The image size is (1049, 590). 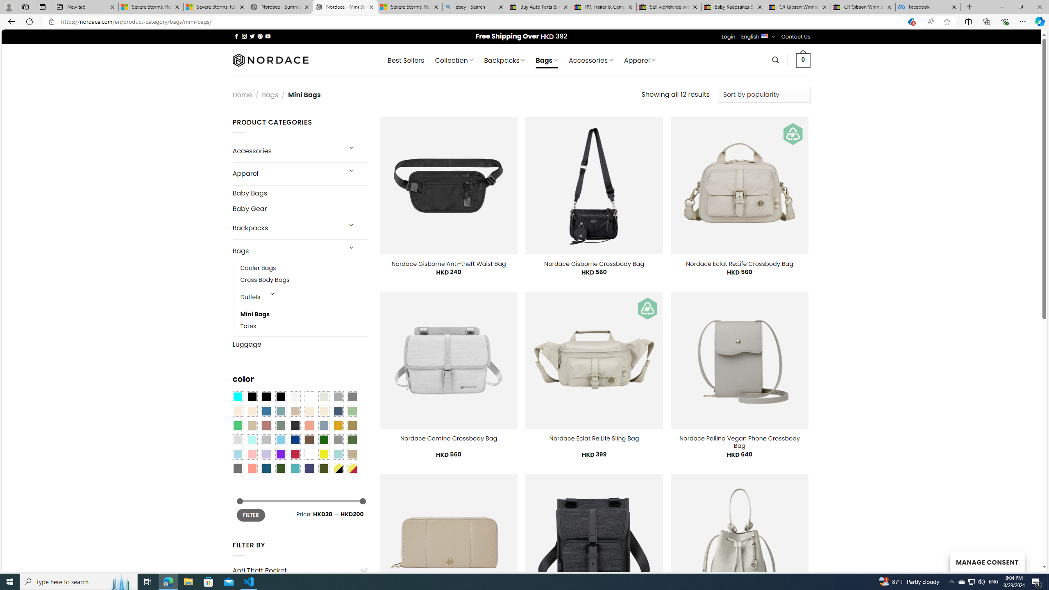 I want to click on Nordace Pollina Vegan Phone Crossbody Bag, so click(x=739, y=442).